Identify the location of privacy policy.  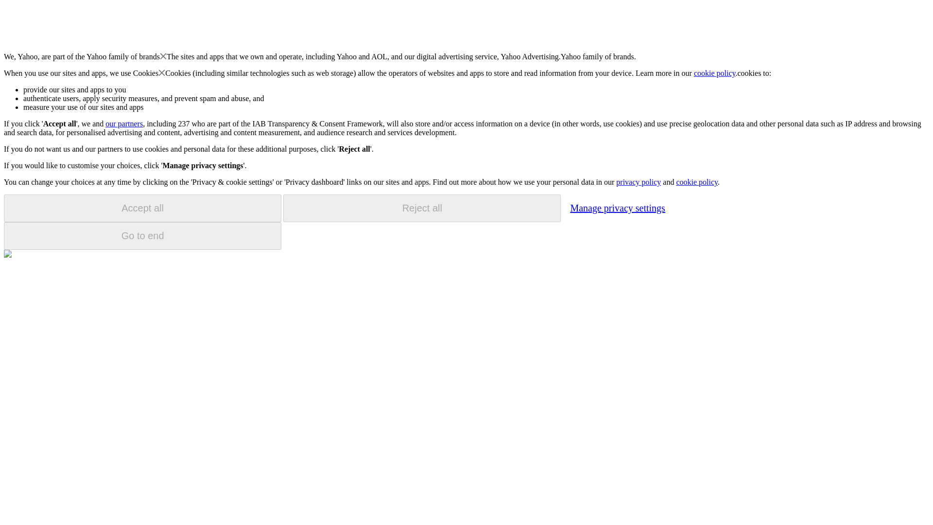
(638, 182).